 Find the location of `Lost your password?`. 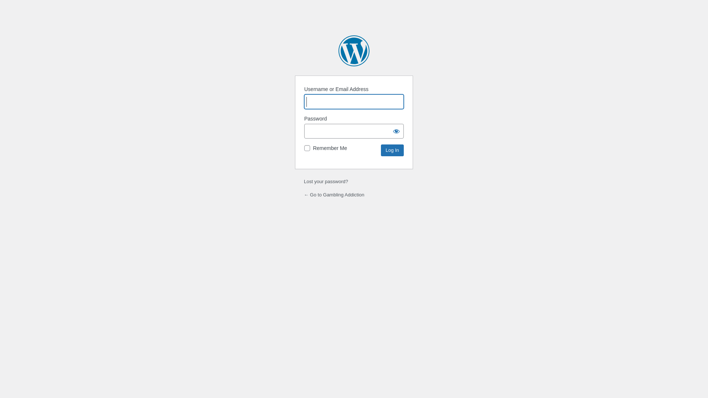

Lost your password? is located at coordinates (326, 181).